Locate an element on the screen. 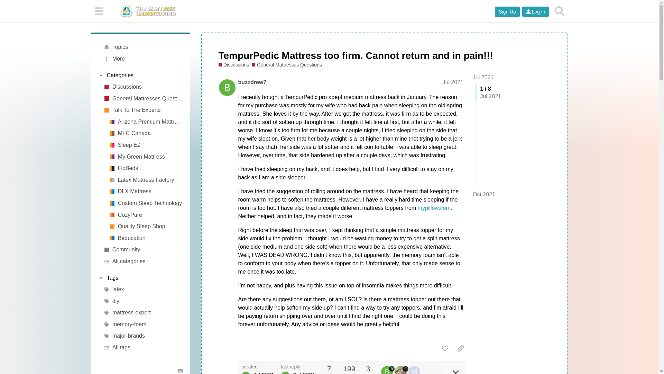 This screenshot has width=664, height=374. Toggle section is located at coordinates (140, 75).